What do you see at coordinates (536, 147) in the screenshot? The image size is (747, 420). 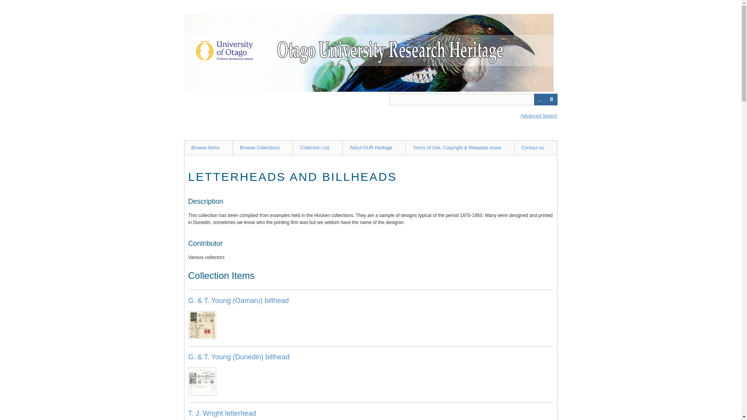 I see `Contact us` at bounding box center [536, 147].